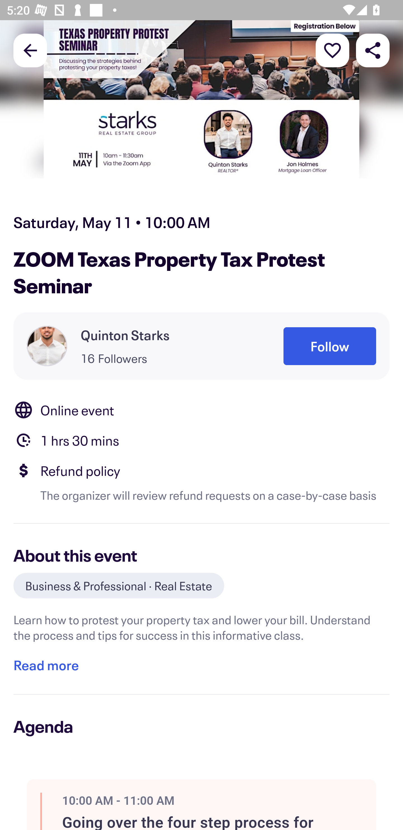 This screenshot has height=830, width=403. What do you see at coordinates (125, 335) in the screenshot?
I see `Quinton Starks` at bounding box center [125, 335].